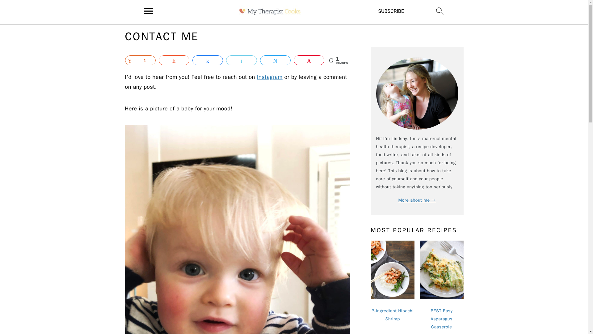 The height and width of the screenshot is (334, 593). I want to click on search icon, so click(440, 11).